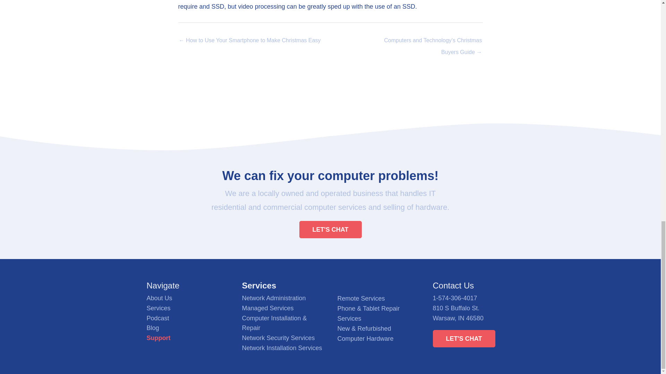 Image resolution: width=666 pixels, height=374 pixels. What do you see at coordinates (361, 299) in the screenshot?
I see `Remote Services` at bounding box center [361, 299].